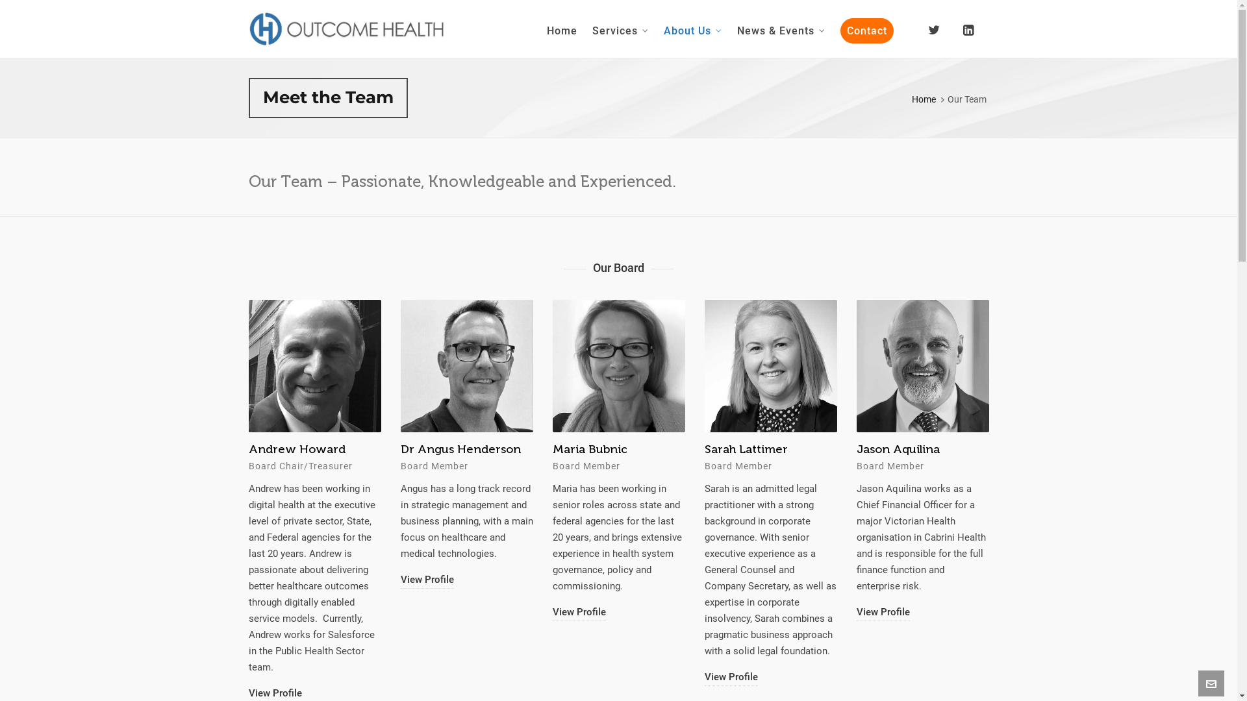 Image resolution: width=1247 pixels, height=701 pixels. What do you see at coordinates (731, 613) in the screenshot?
I see `View Profile` at bounding box center [731, 613].